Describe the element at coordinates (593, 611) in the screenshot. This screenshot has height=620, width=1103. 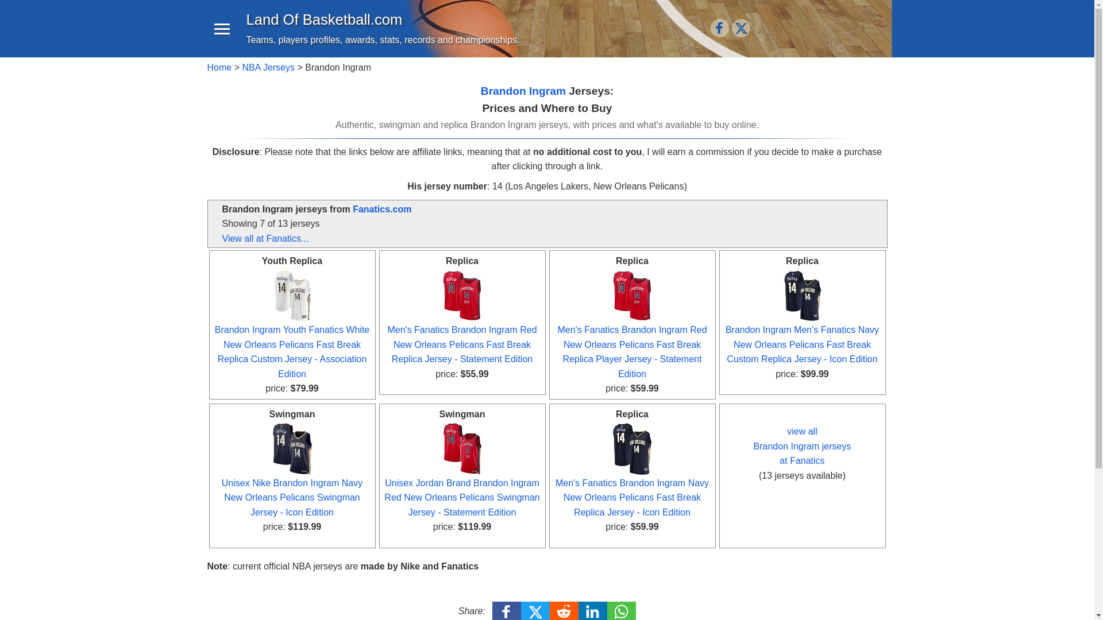
I see `LinkedIn` at that location.